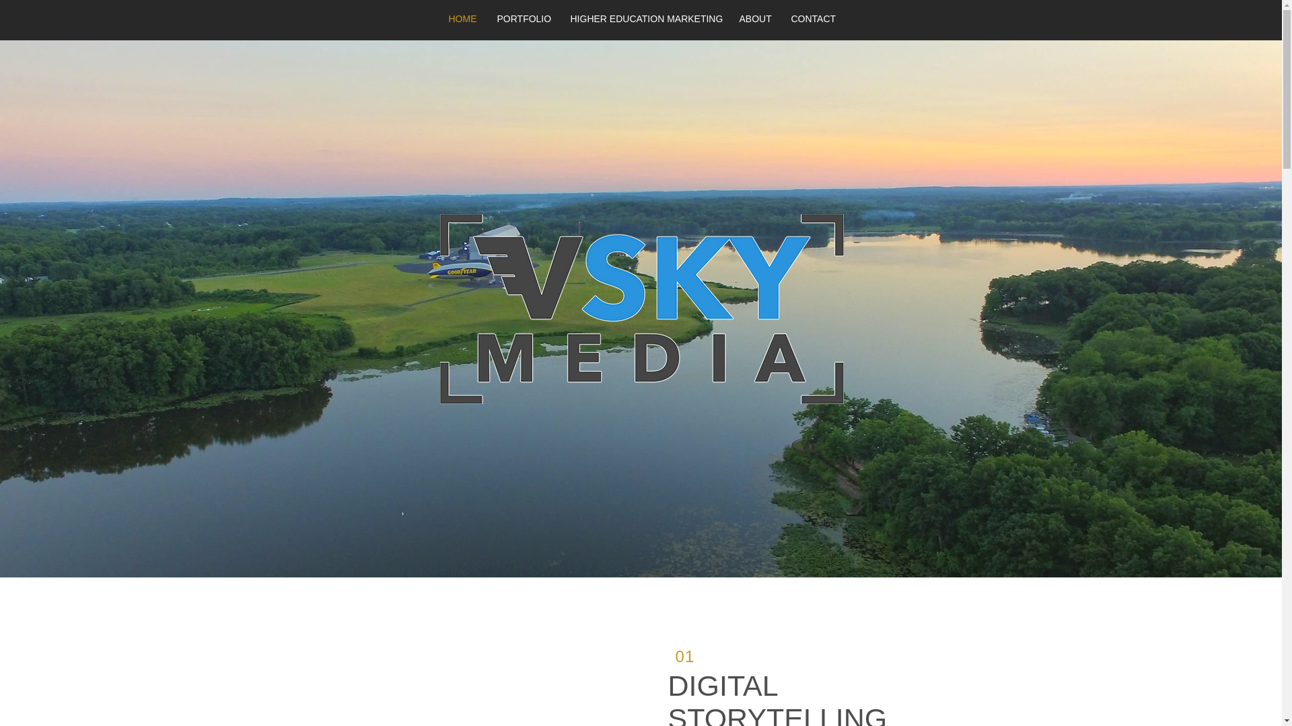 Image resolution: width=1292 pixels, height=726 pixels. I want to click on CONTACT, so click(812, 19).